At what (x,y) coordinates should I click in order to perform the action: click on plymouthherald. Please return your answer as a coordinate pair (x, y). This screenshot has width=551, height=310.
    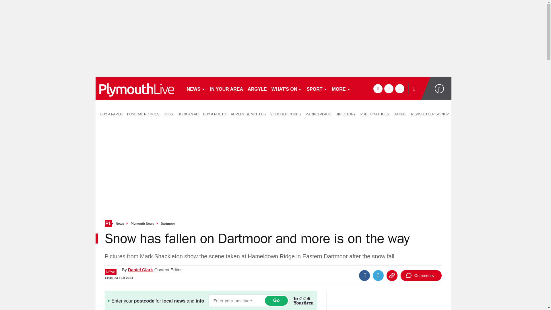
    Looking at the image, I should click on (138, 88).